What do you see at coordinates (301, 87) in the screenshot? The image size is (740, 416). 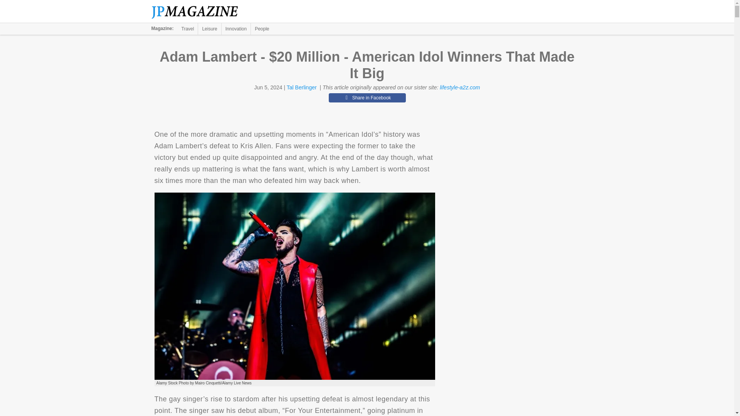 I see `Tal Berlinger` at bounding box center [301, 87].